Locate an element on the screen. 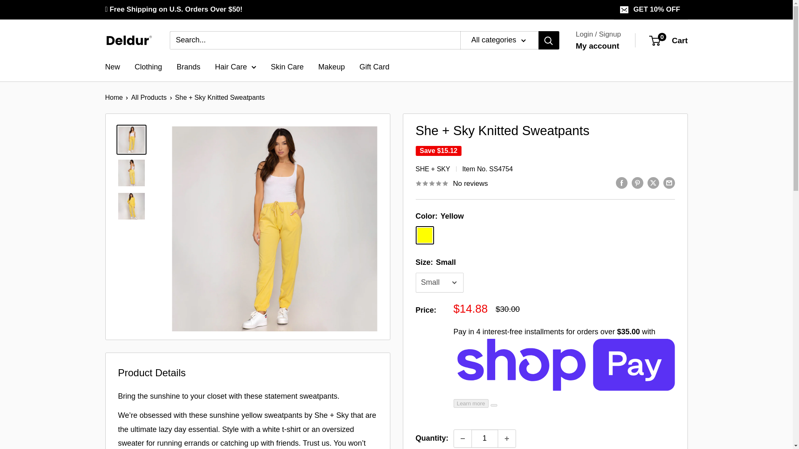  Yellow is located at coordinates (424, 235).